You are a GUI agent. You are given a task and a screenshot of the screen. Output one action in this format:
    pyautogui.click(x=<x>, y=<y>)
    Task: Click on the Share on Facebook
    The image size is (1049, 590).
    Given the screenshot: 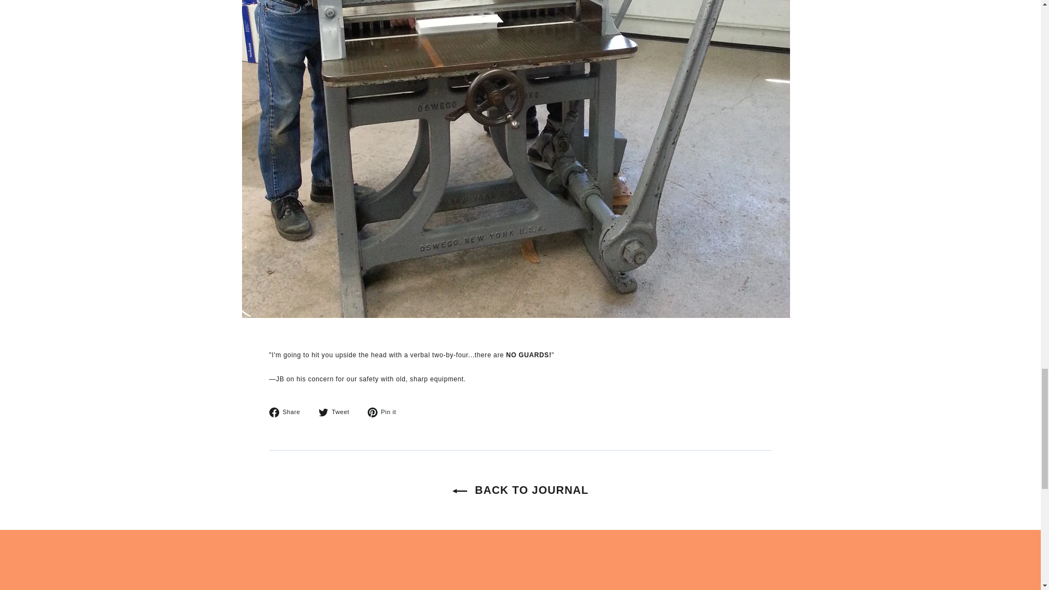 What is the action you would take?
    pyautogui.click(x=288, y=412)
    